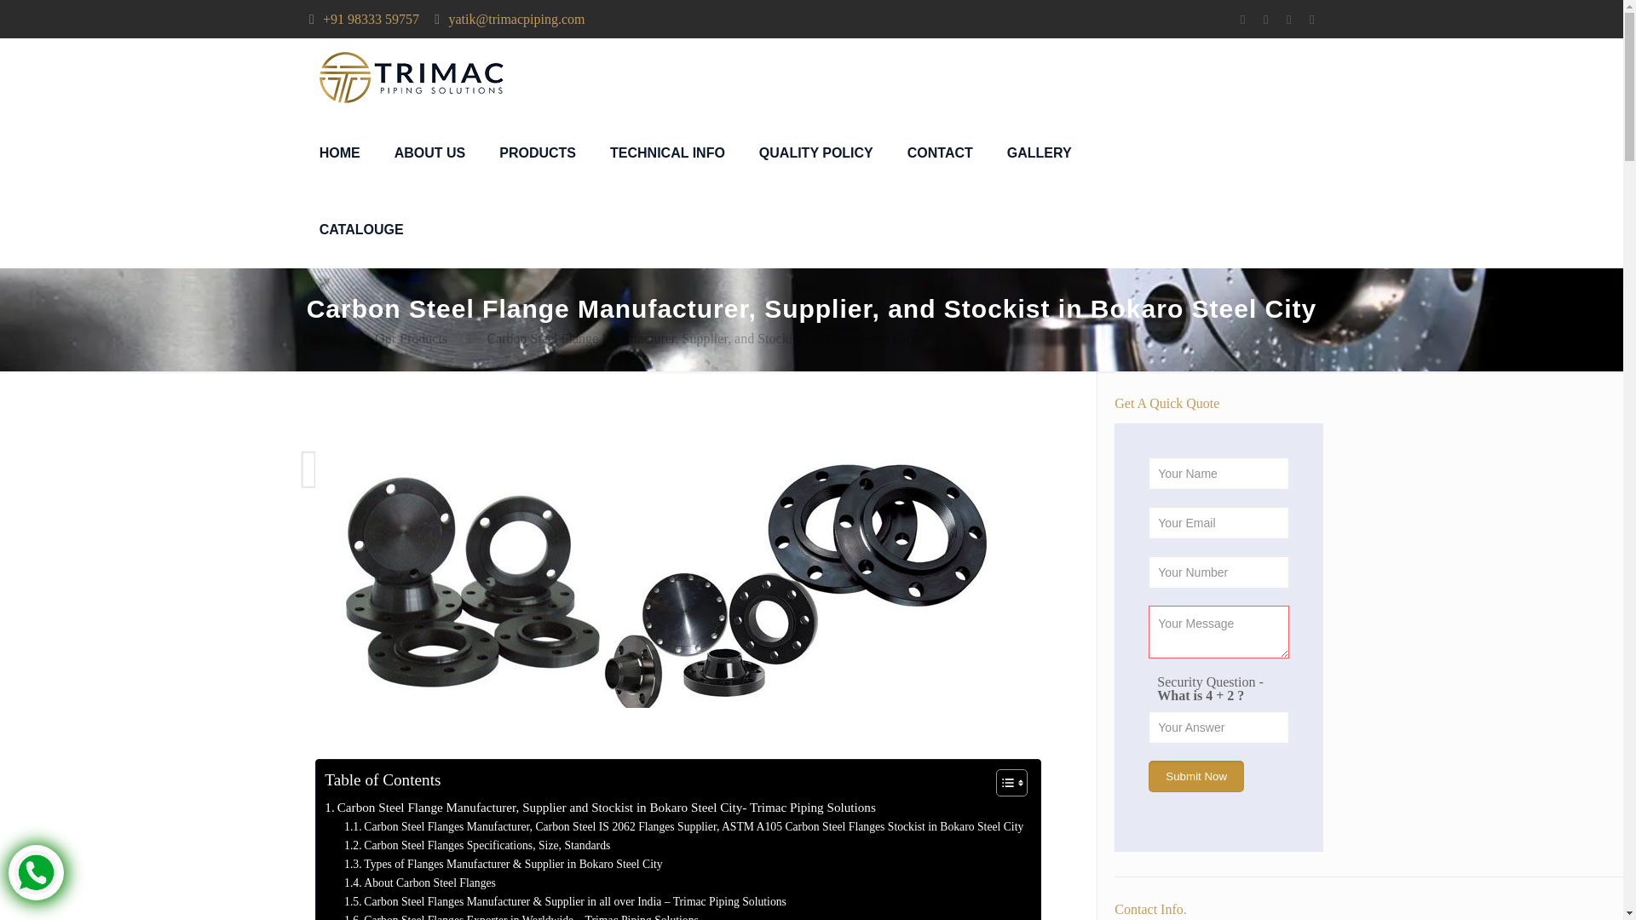 The width and height of the screenshot is (1636, 920). Describe the element at coordinates (340, 153) in the screenshot. I see `HOME` at that location.